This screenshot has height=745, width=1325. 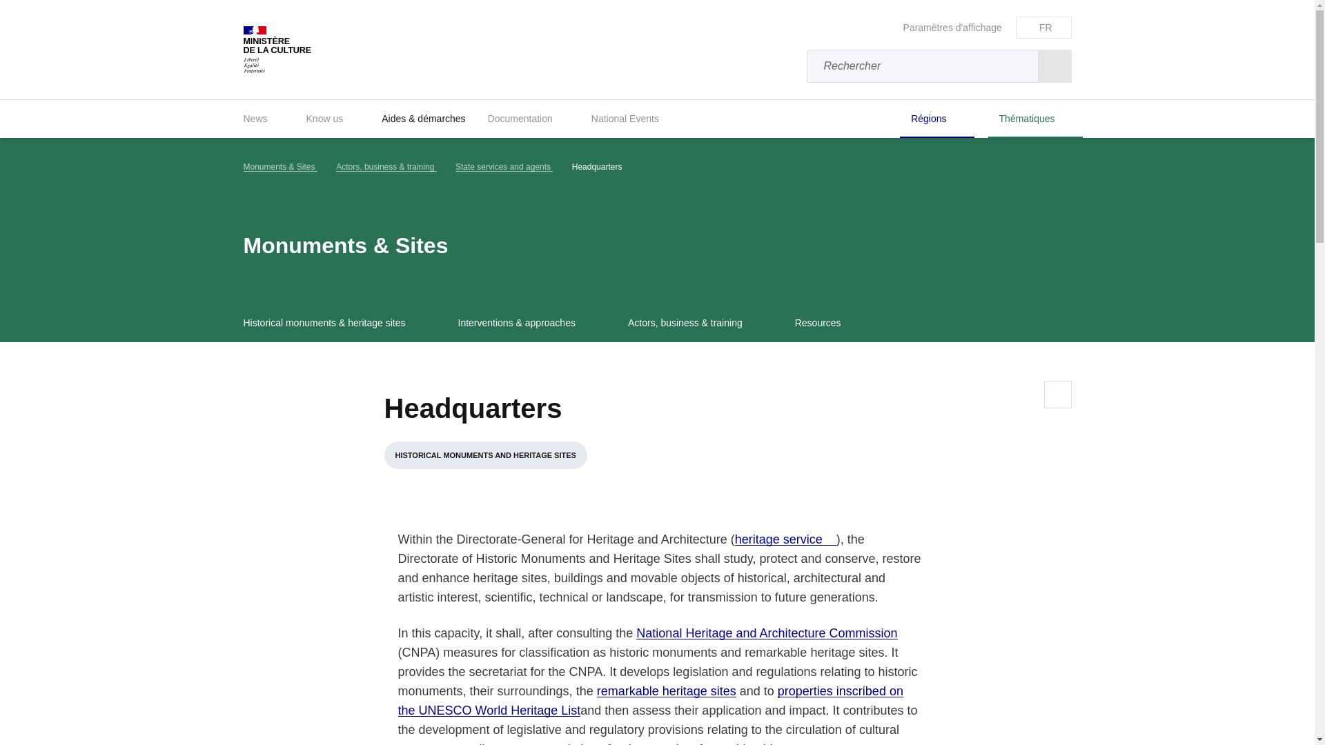 I want to click on Know us, so click(x=333, y=118).